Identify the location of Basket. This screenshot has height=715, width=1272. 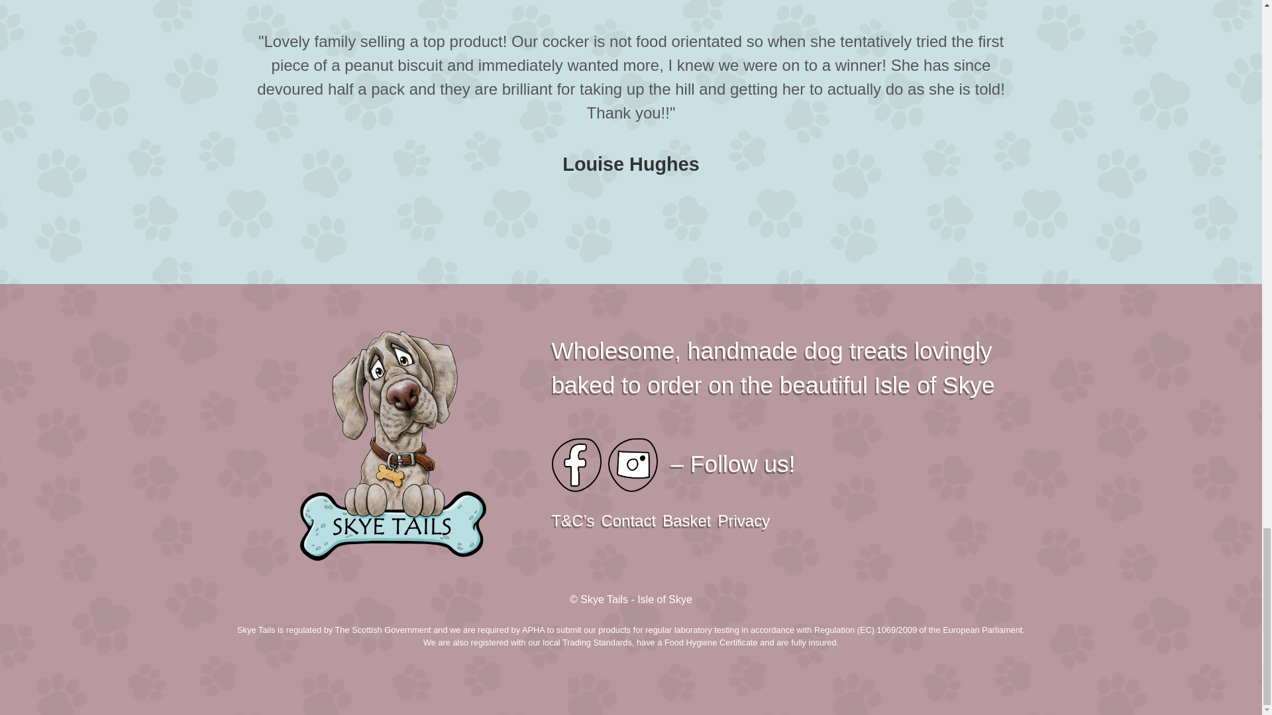
(686, 520).